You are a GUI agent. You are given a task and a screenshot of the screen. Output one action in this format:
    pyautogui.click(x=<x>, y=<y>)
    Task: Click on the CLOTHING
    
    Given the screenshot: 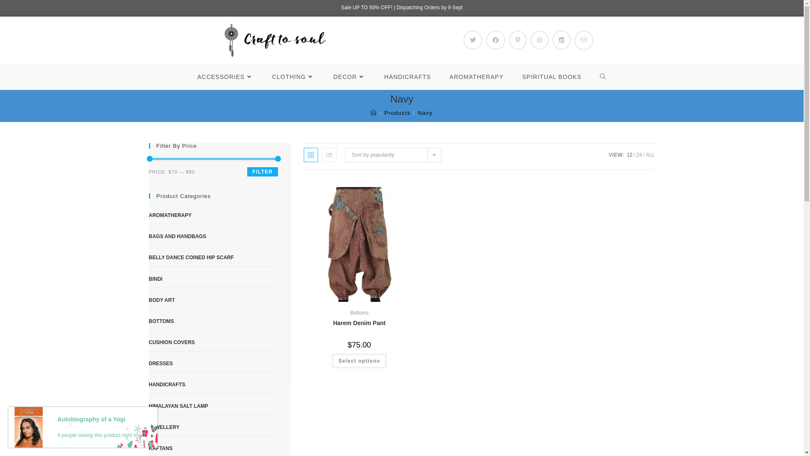 What is the action you would take?
    pyautogui.click(x=294, y=77)
    